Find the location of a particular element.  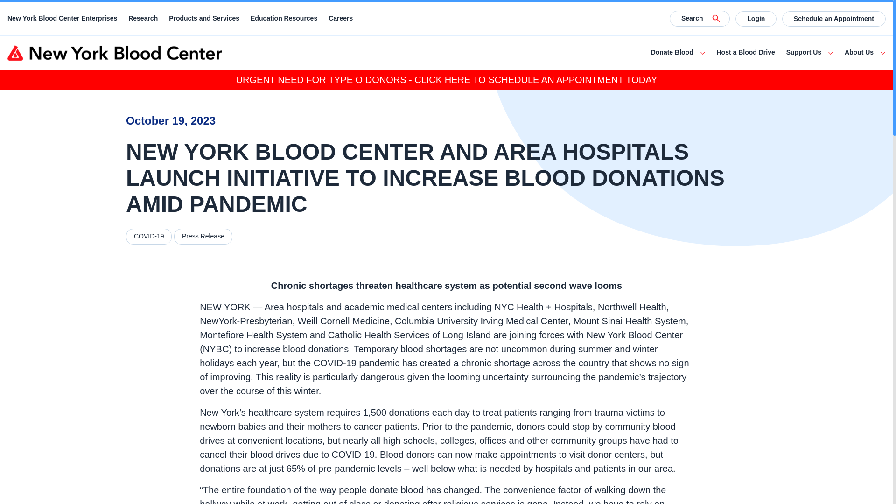

Education Resources is located at coordinates (284, 19).